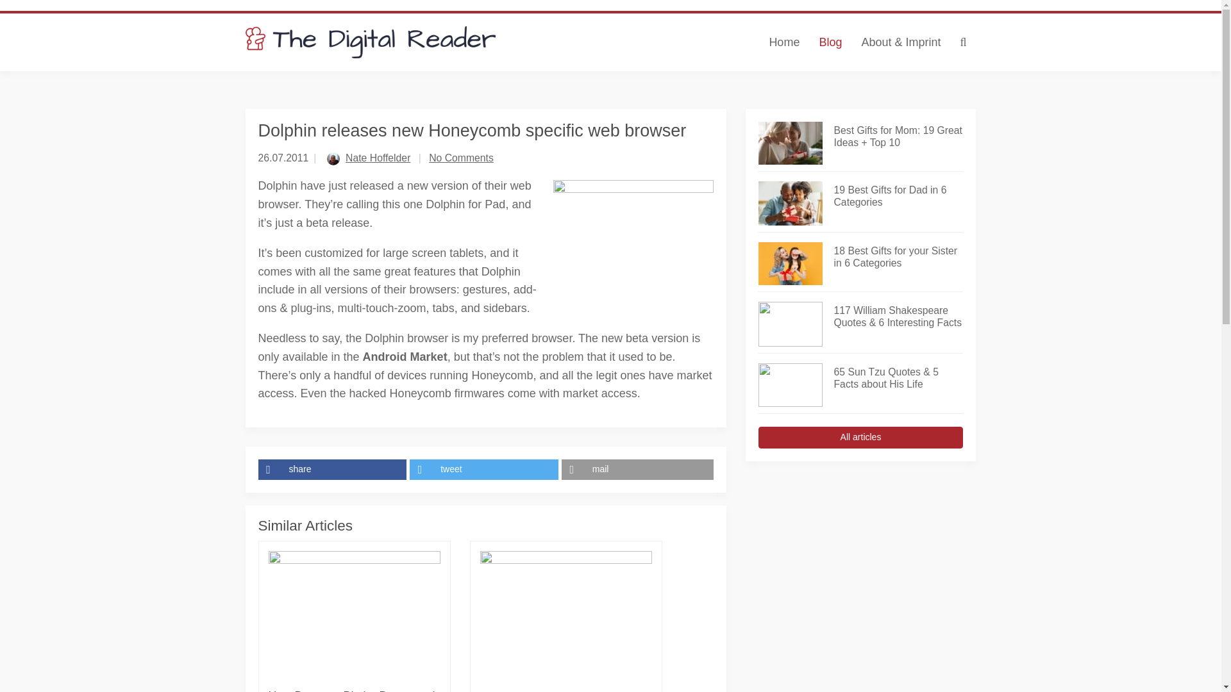 The image size is (1231, 692). Describe the element at coordinates (898, 197) in the screenshot. I see `19 Best Gifts for Dad in 6 Categories` at that location.